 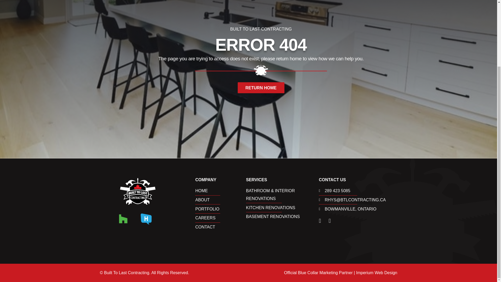 I want to click on ABOUT, so click(x=220, y=200).